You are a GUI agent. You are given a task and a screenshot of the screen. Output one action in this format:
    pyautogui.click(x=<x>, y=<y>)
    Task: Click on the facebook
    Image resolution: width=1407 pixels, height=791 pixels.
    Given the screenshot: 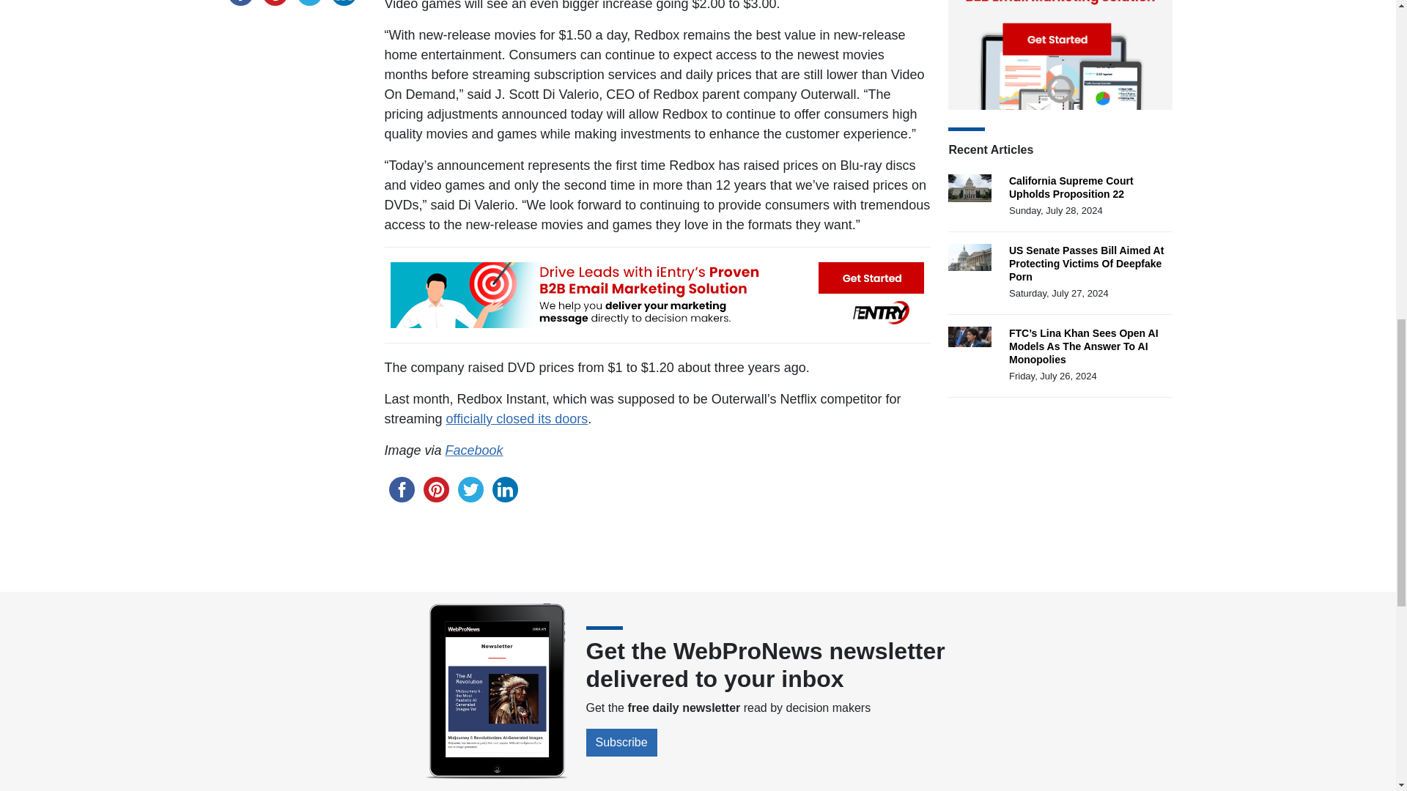 What is the action you would take?
    pyautogui.click(x=240, y=4)
    